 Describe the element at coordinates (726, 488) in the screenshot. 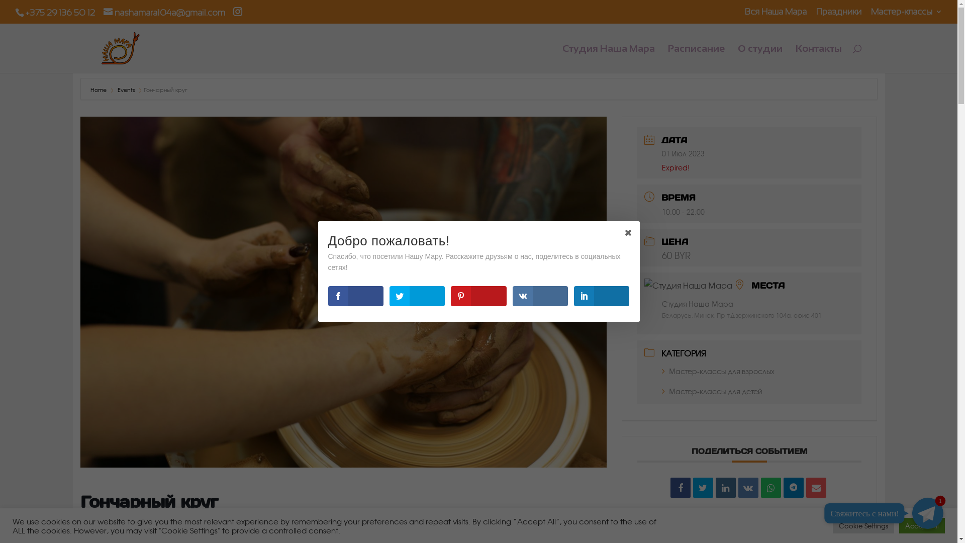

I see `Linkedin` at that location.